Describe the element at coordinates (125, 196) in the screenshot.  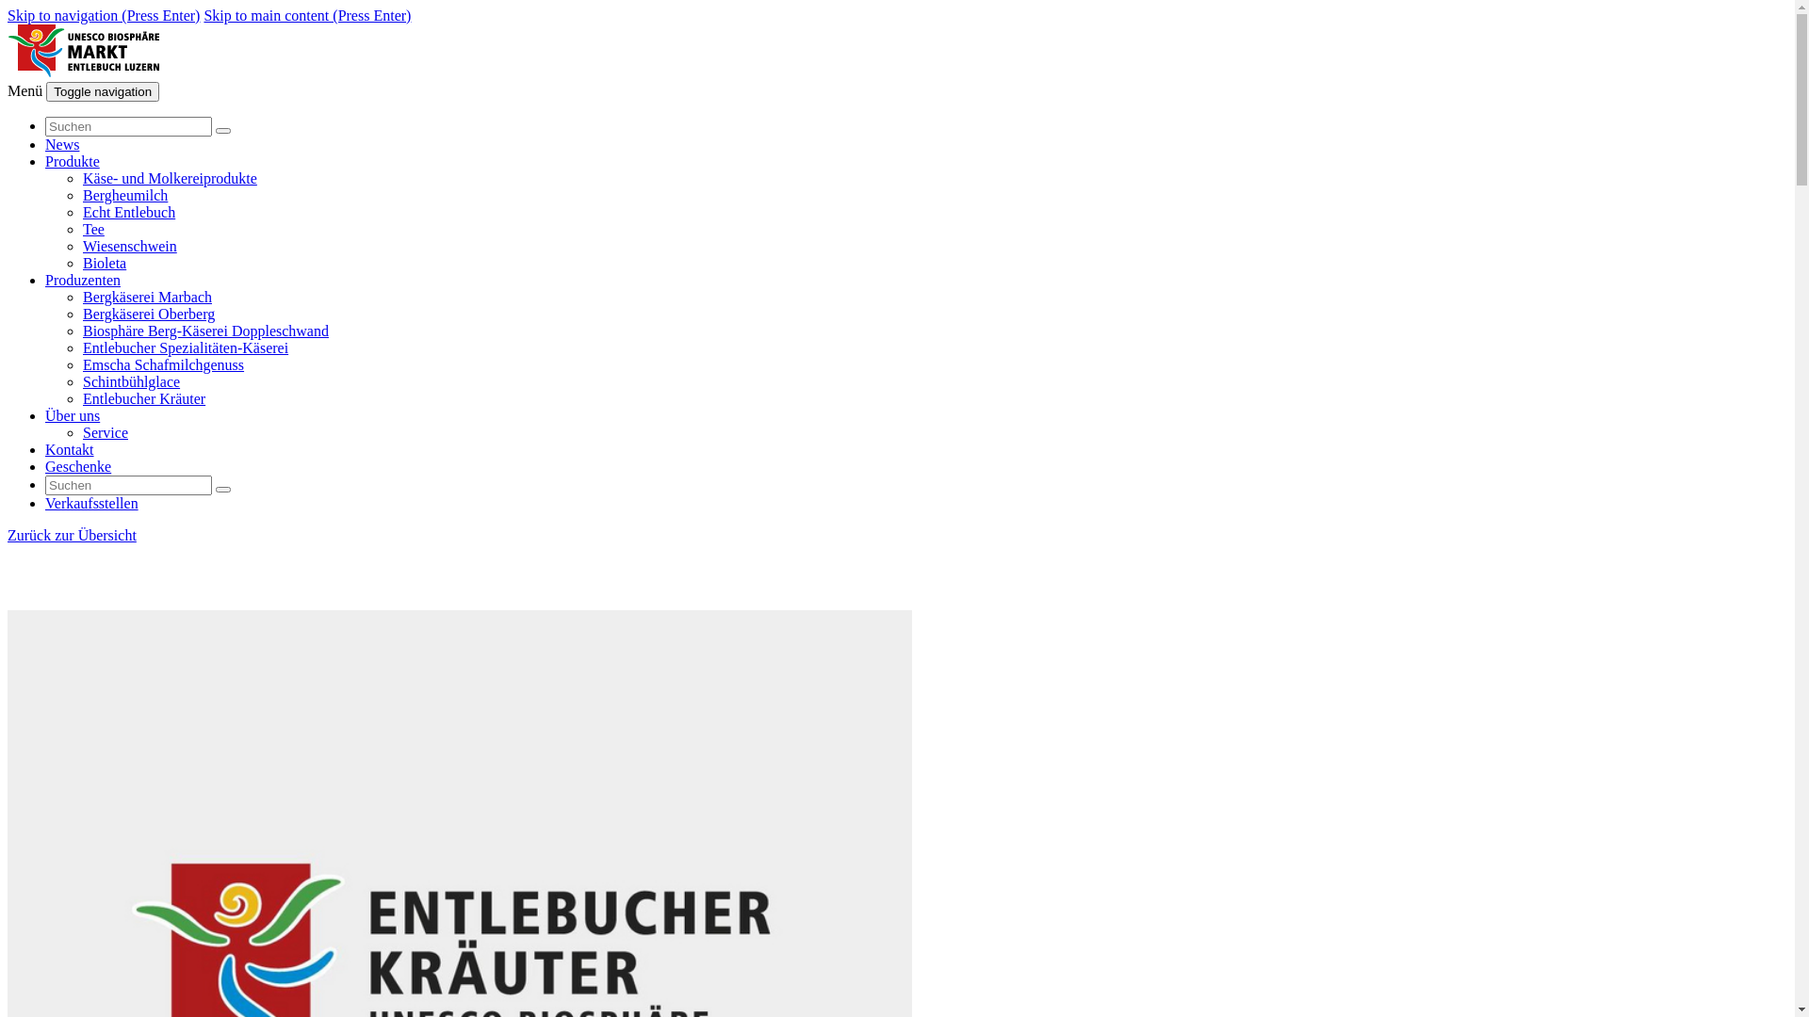
I see `Bergheumilch` at that location.